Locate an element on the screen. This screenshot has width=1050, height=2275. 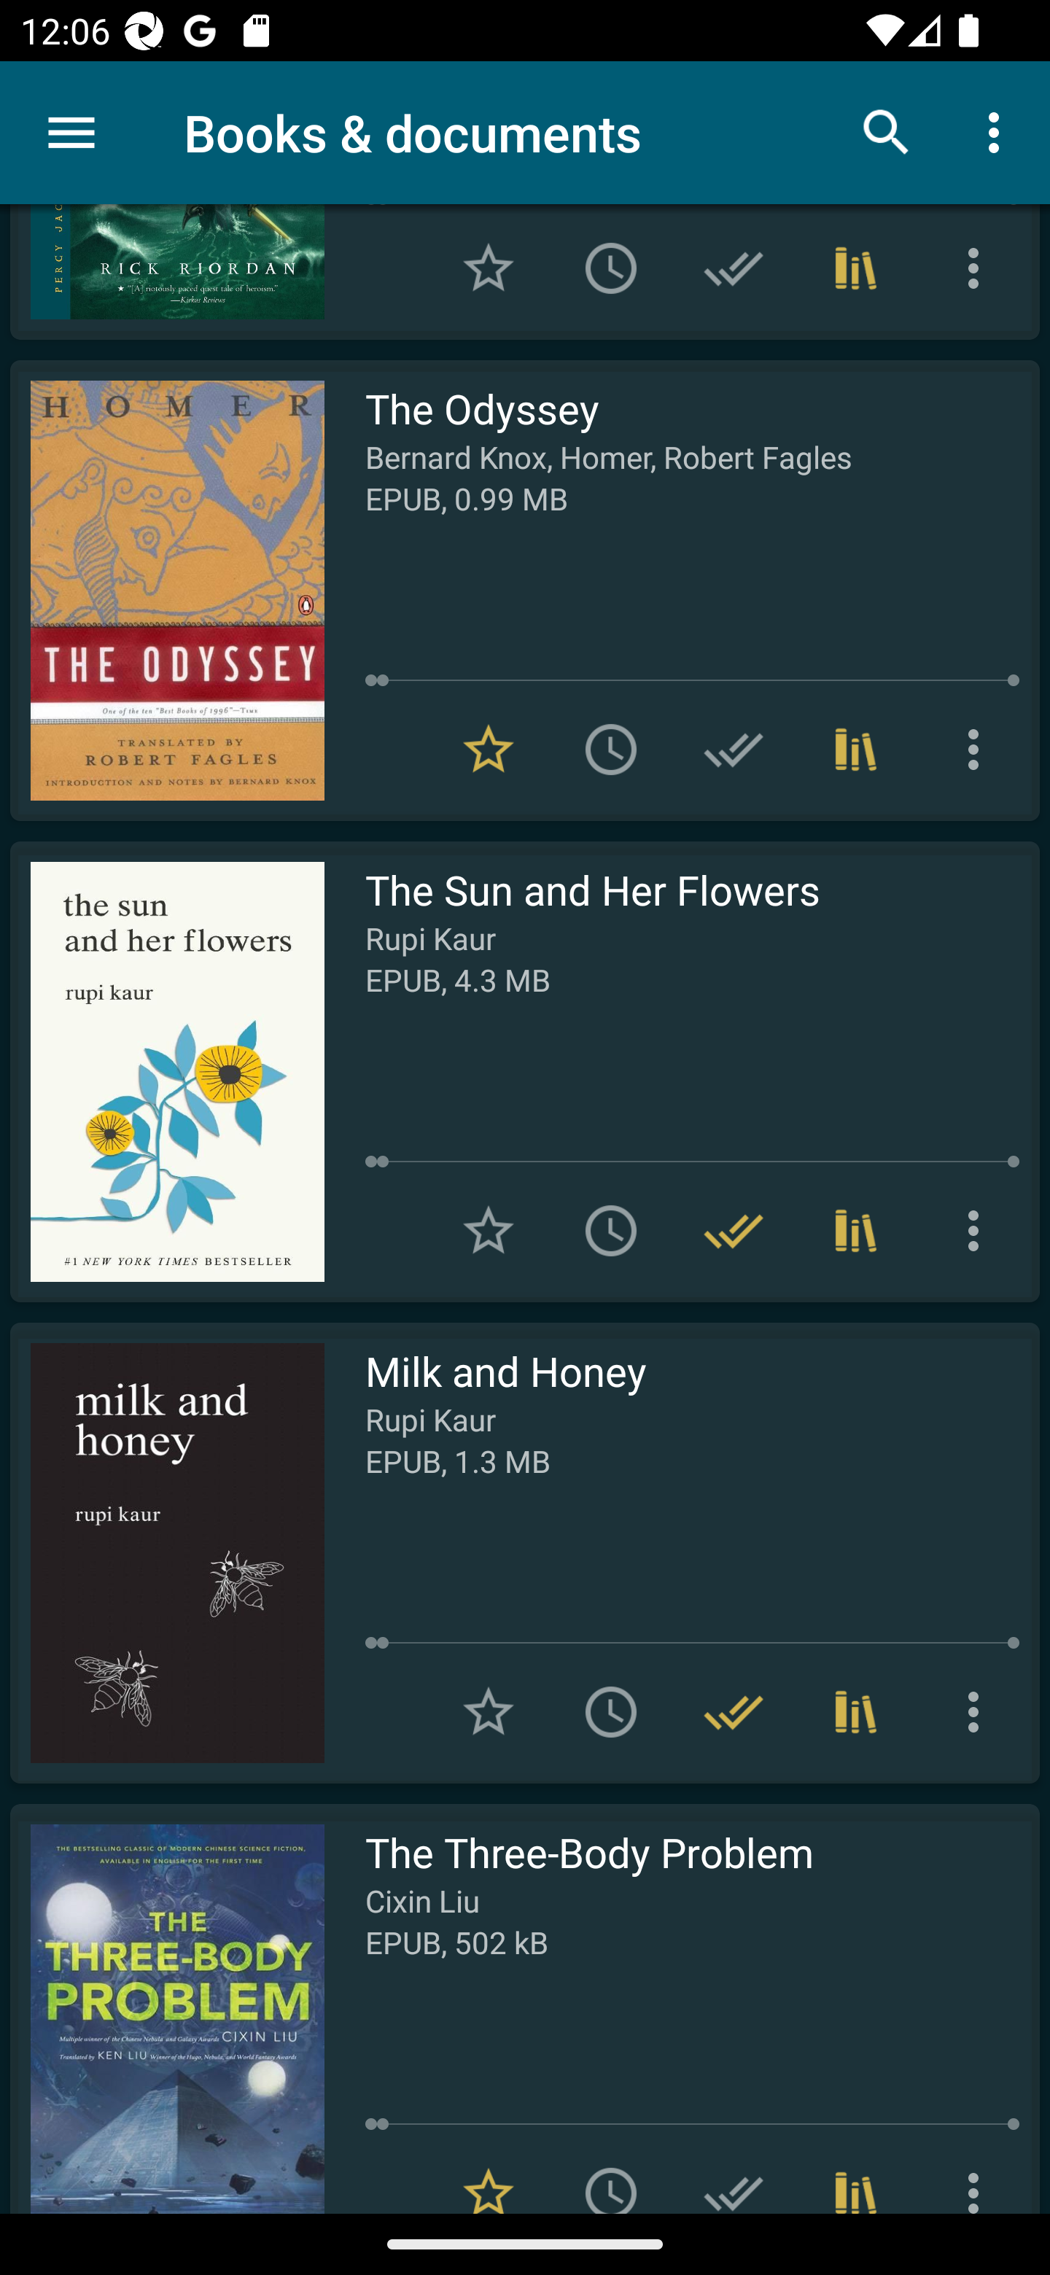
Collections (1) is located at coordinates (856, 1231).